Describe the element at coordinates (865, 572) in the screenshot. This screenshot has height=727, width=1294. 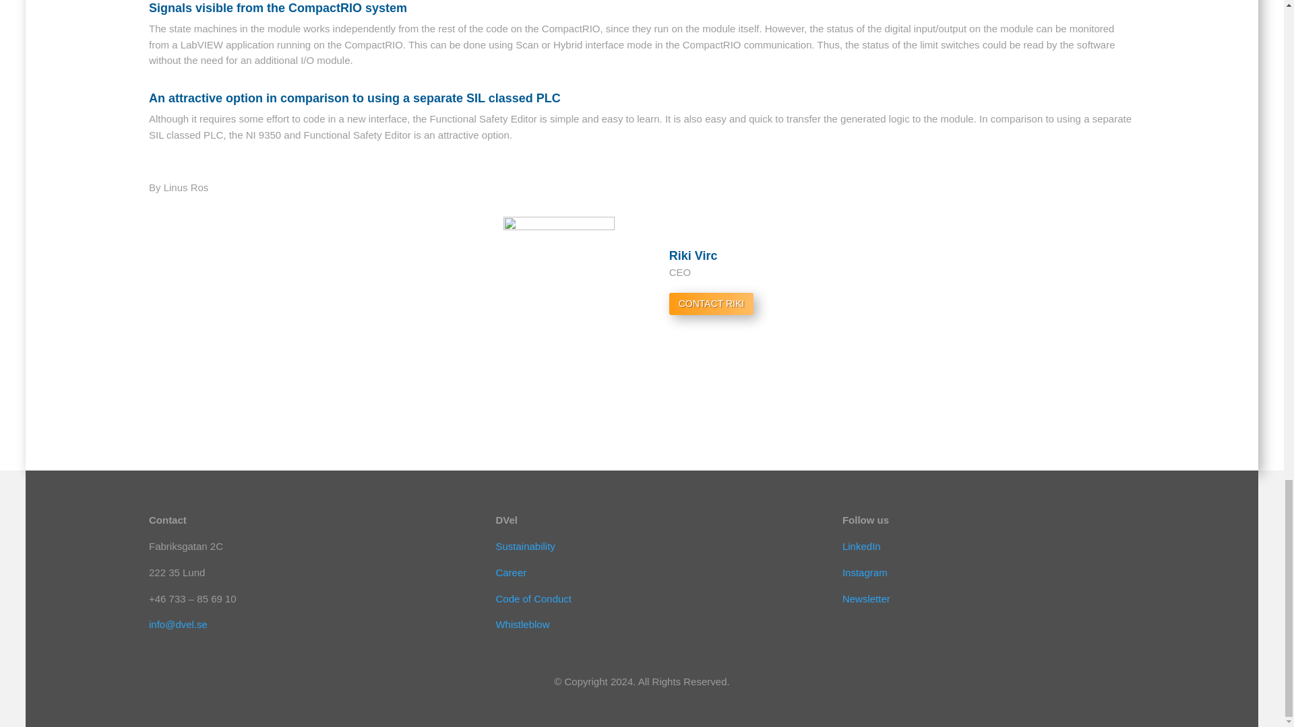
I see `Instagram` at that location.